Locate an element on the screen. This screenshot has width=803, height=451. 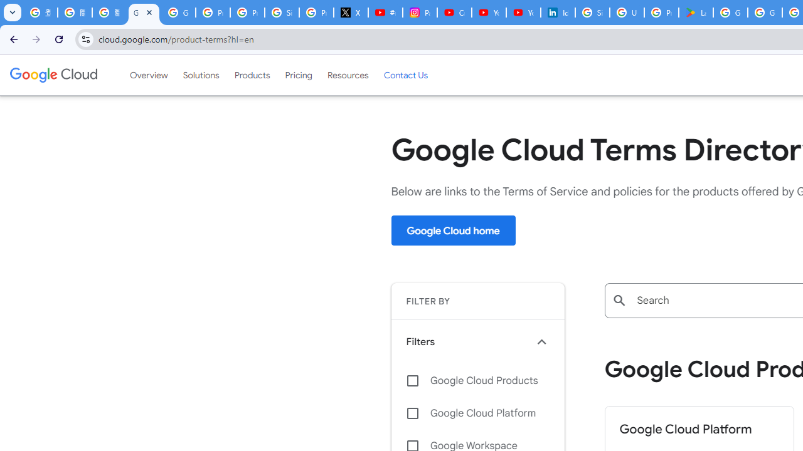
Google Cloud Products is located at coordinates (477, 381).